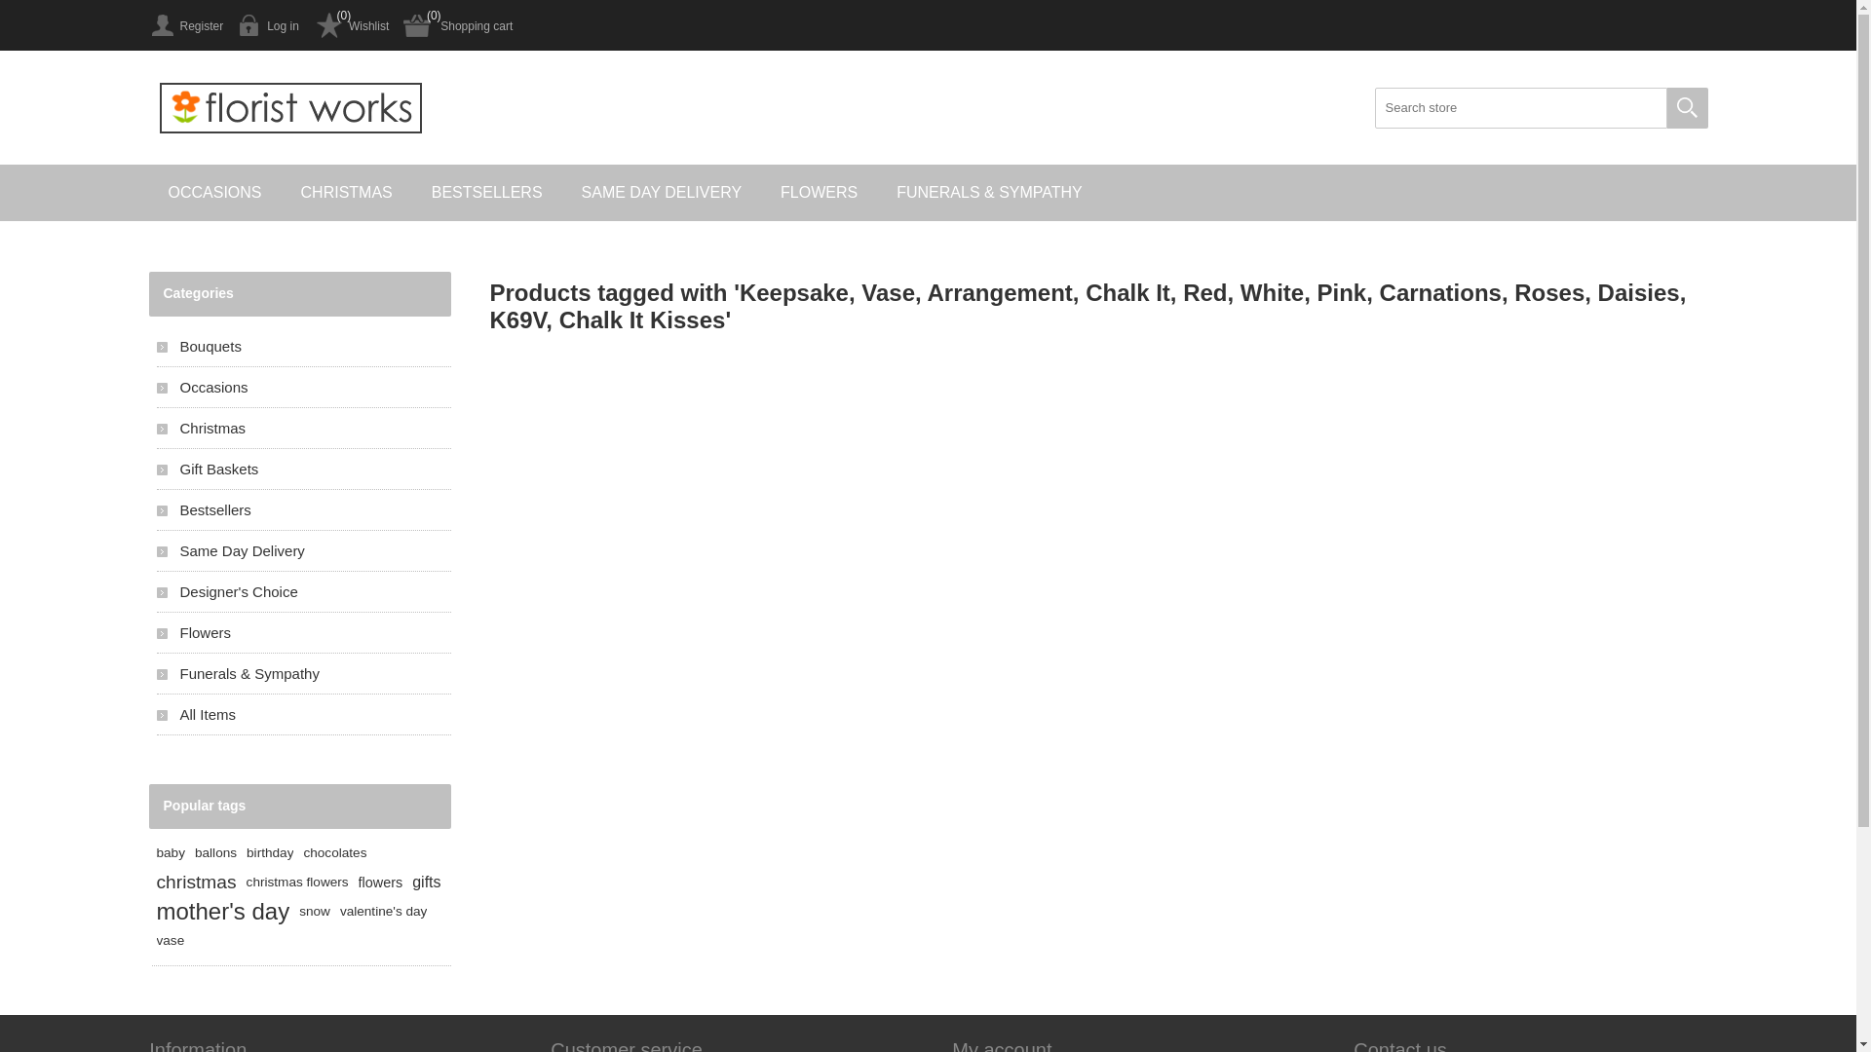 This screenshot has height=1052, width=1871. Describe the element at coordinates (384, 912) in the screenshot. I see `valentine's day` at that location.